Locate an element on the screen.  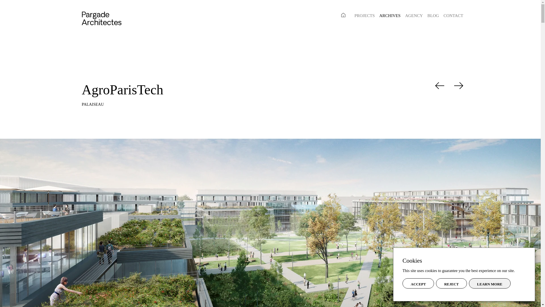
LEARN MORE is located at coordinates (490, 283).